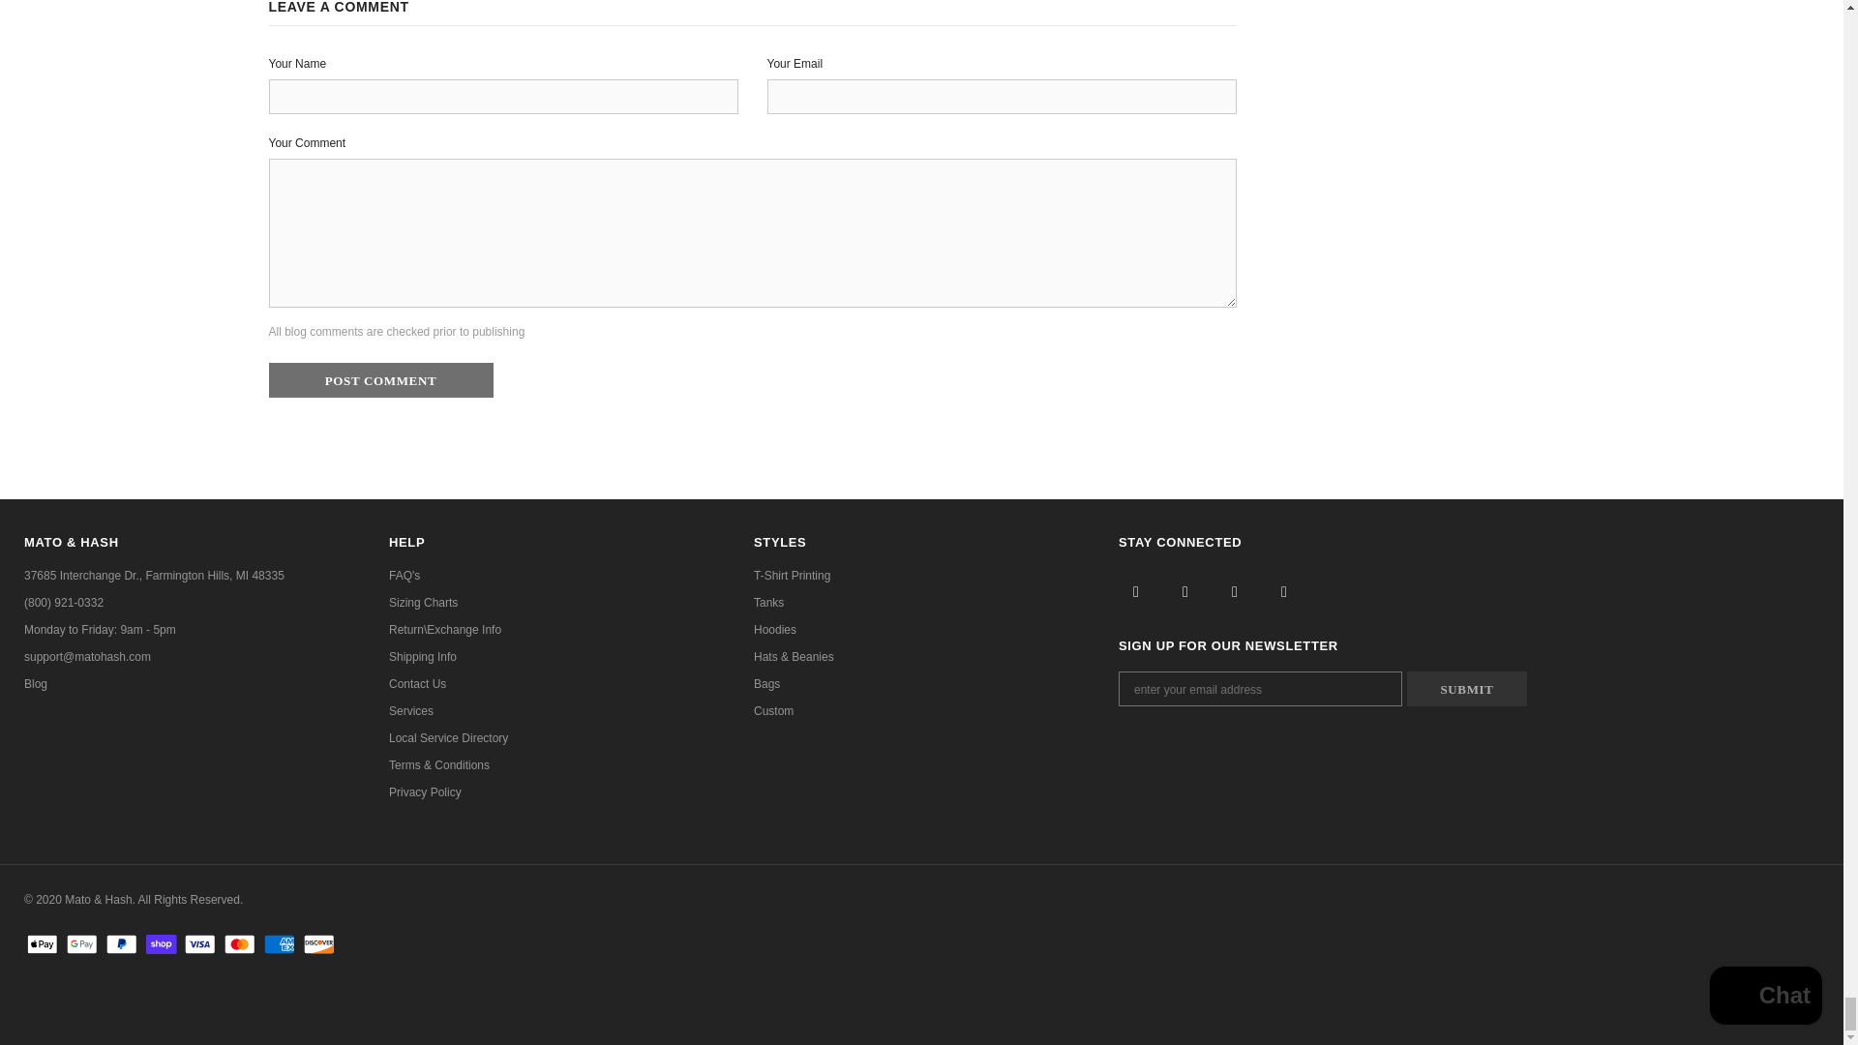  What do you see at coordinates (239, 944) in the screenshot?
I see `Mastercard` at bounding box center [239, 944].